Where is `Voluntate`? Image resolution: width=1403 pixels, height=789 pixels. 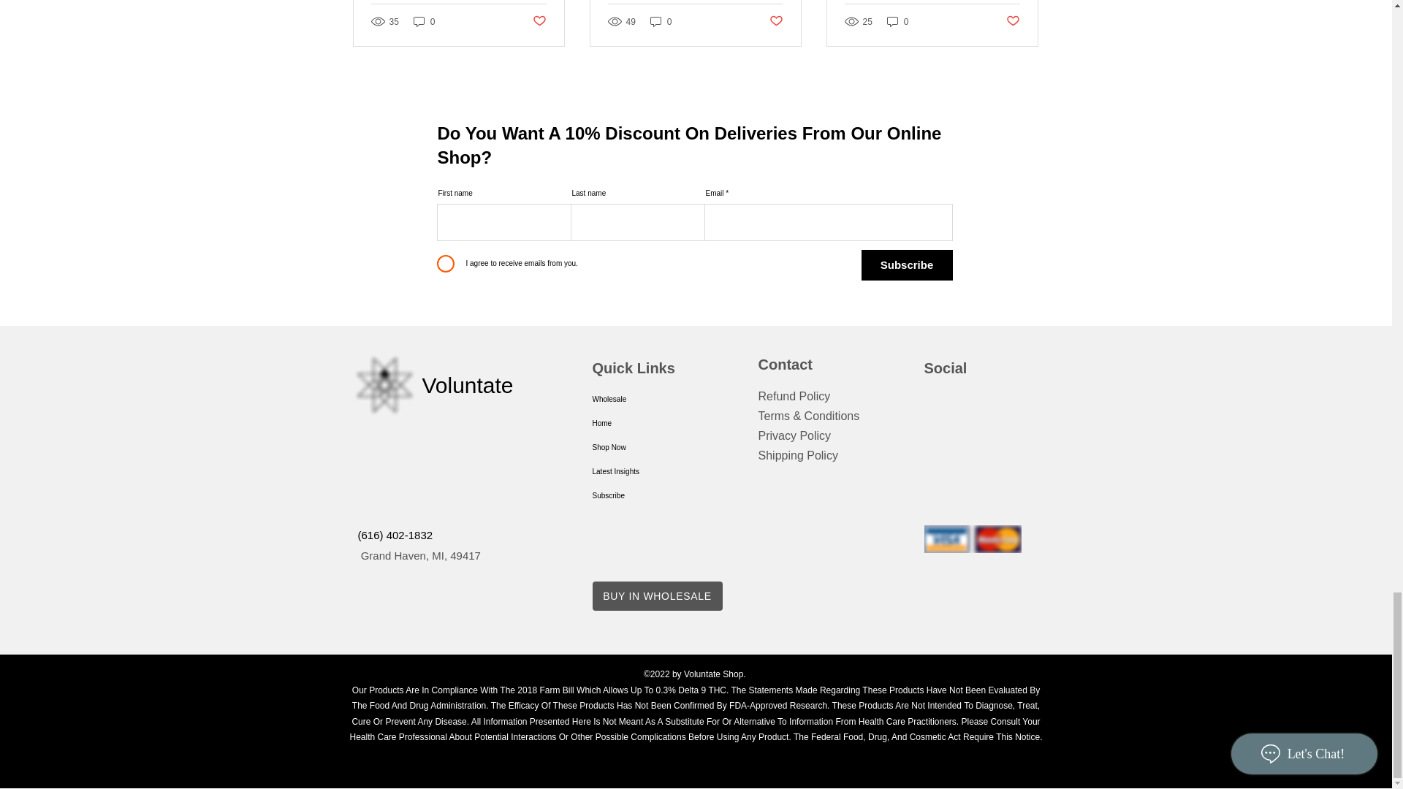 Voluntate is located at coordinates (468, 385).